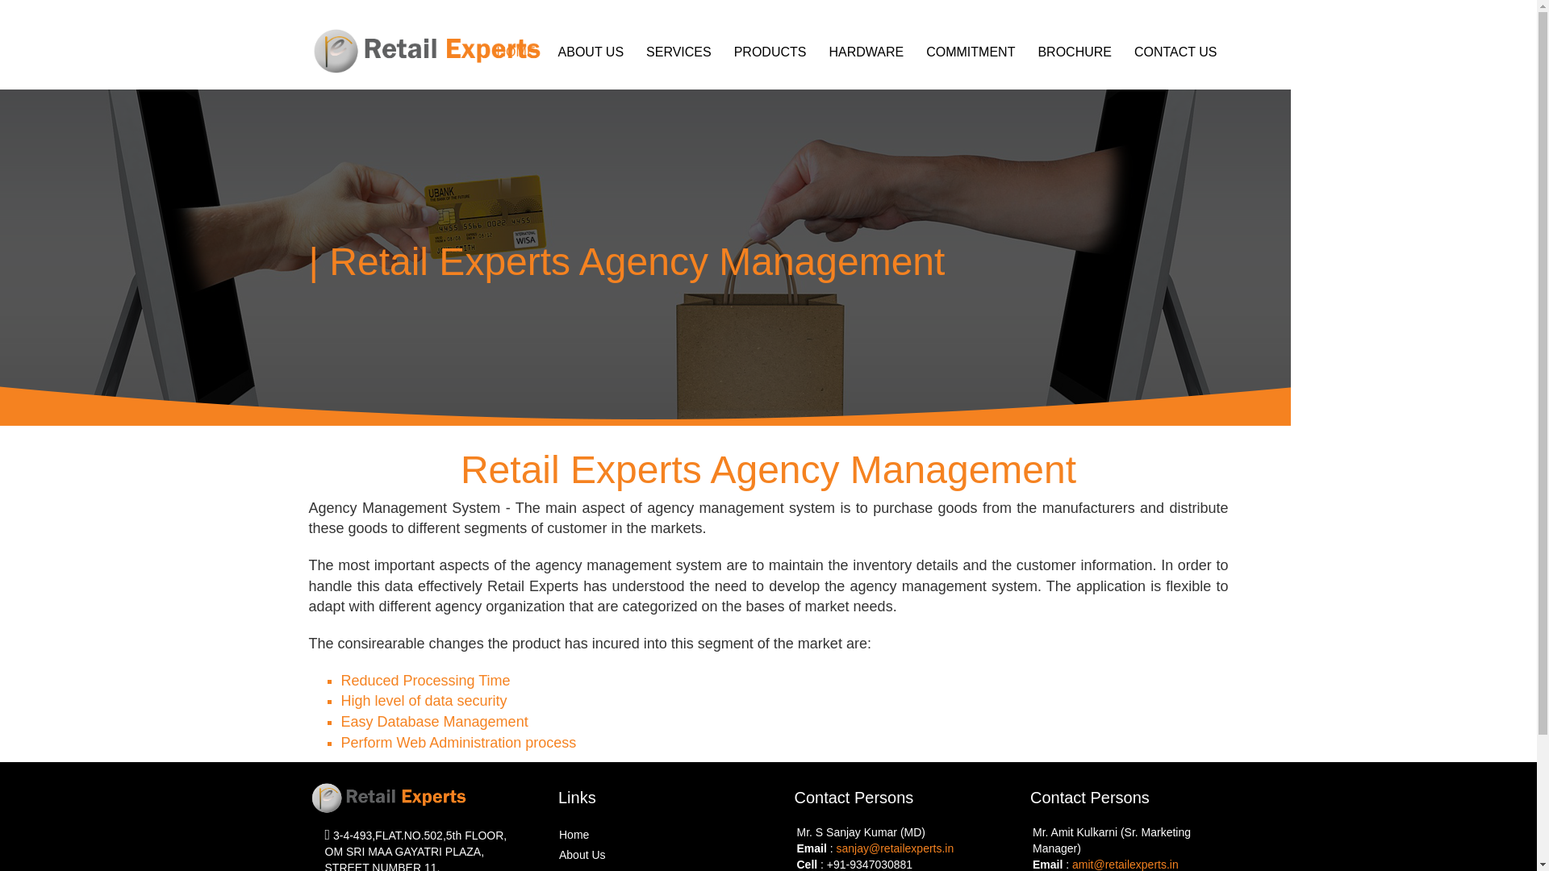 The image size is (1549, 871). I want to click on BROCHURE, so click(1073, 52).